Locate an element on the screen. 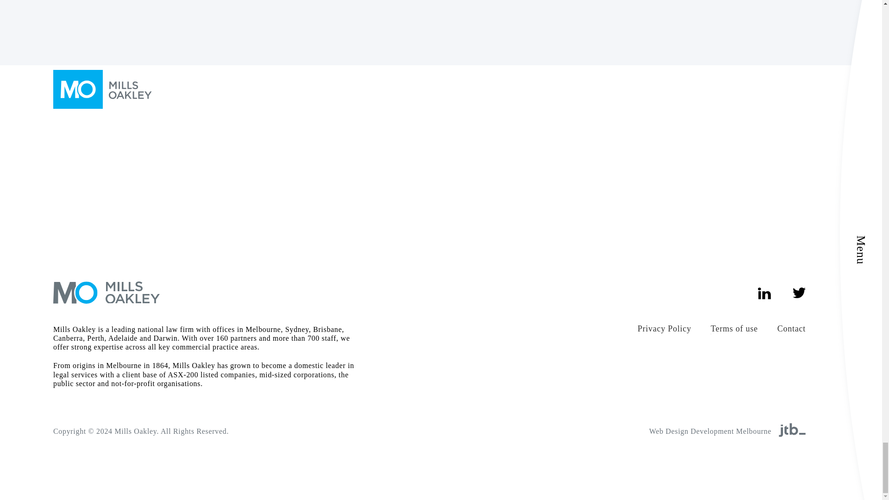 This screenshot has width=889, height=500. Contact is located at coordinates (791, 329).